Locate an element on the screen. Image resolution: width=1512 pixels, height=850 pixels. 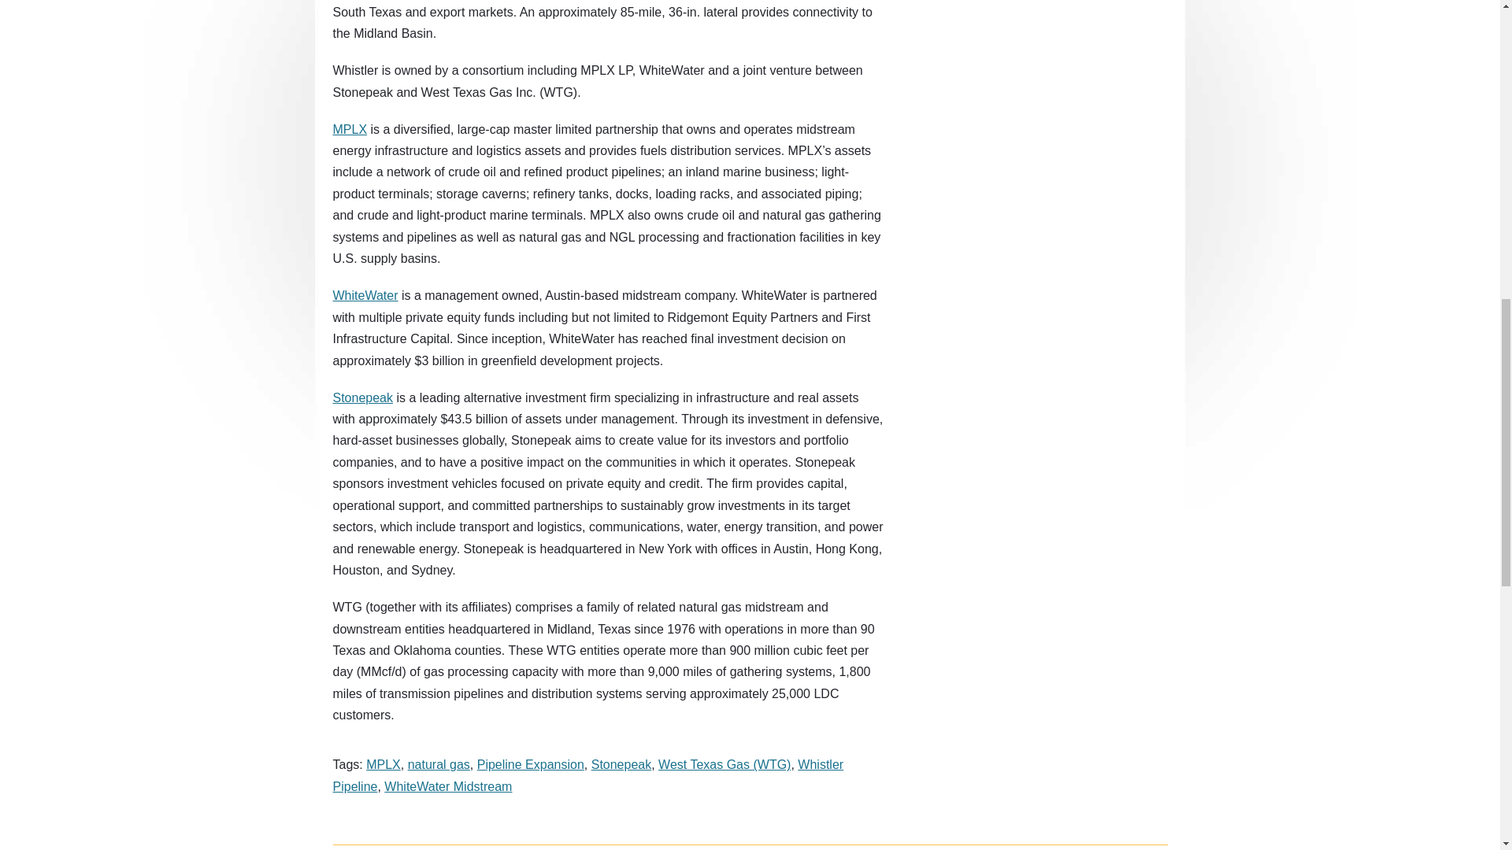
MPLX is located at coordinates (383, 764).